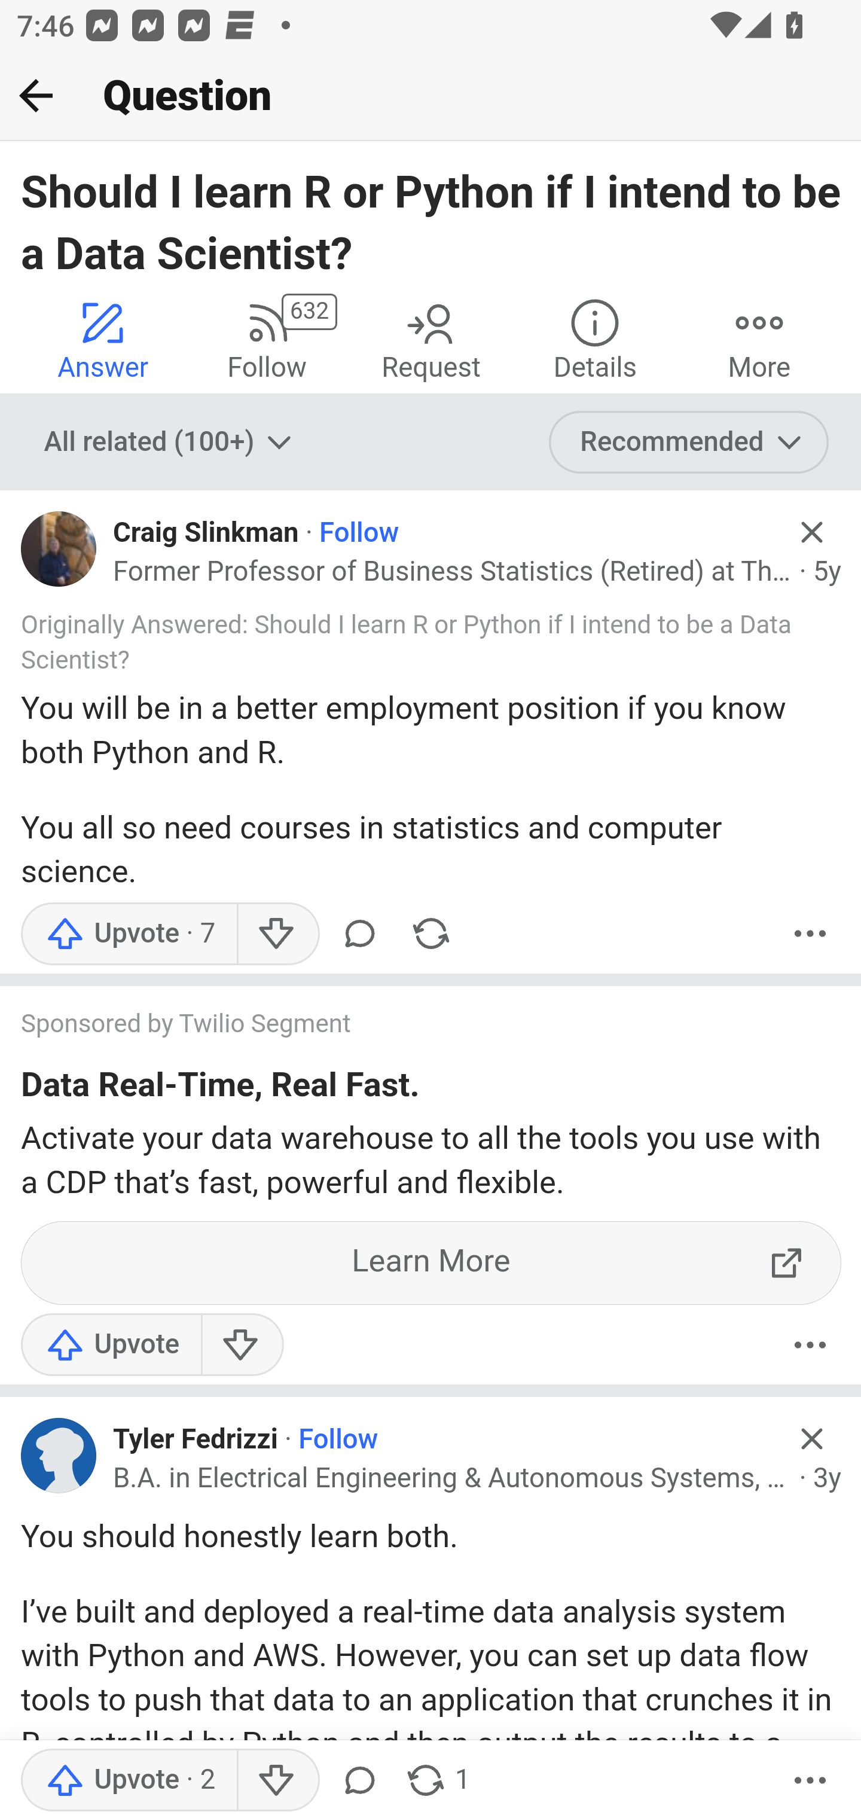 The image size is (861, 1818). Describe the element at coordinates (360, 932) in the screenshot. I see `Comment` at that location.